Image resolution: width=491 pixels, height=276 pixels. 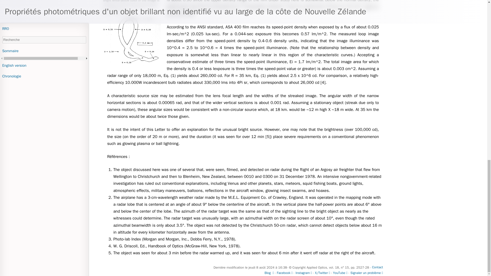 What do you see at coordinates (322, 273) in the screenshot?
I see `twitter.com` at bounding box center [322, 273].